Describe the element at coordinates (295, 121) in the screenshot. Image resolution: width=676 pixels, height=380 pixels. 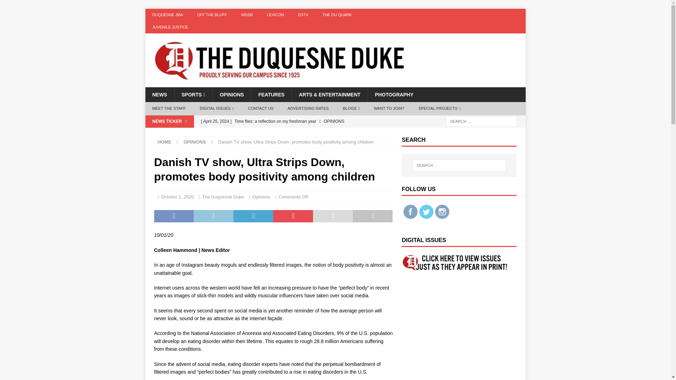
I see `Time flies: a reflection on my freshman year` at that location.